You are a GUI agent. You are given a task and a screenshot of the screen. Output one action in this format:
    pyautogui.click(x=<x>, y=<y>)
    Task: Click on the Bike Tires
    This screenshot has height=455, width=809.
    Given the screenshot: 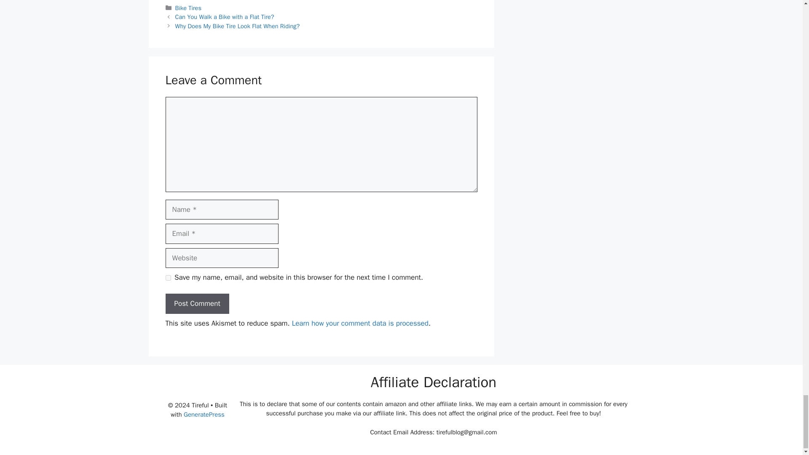 What is the action you would take?
    pyautogui.click(x=188, y=8)
    